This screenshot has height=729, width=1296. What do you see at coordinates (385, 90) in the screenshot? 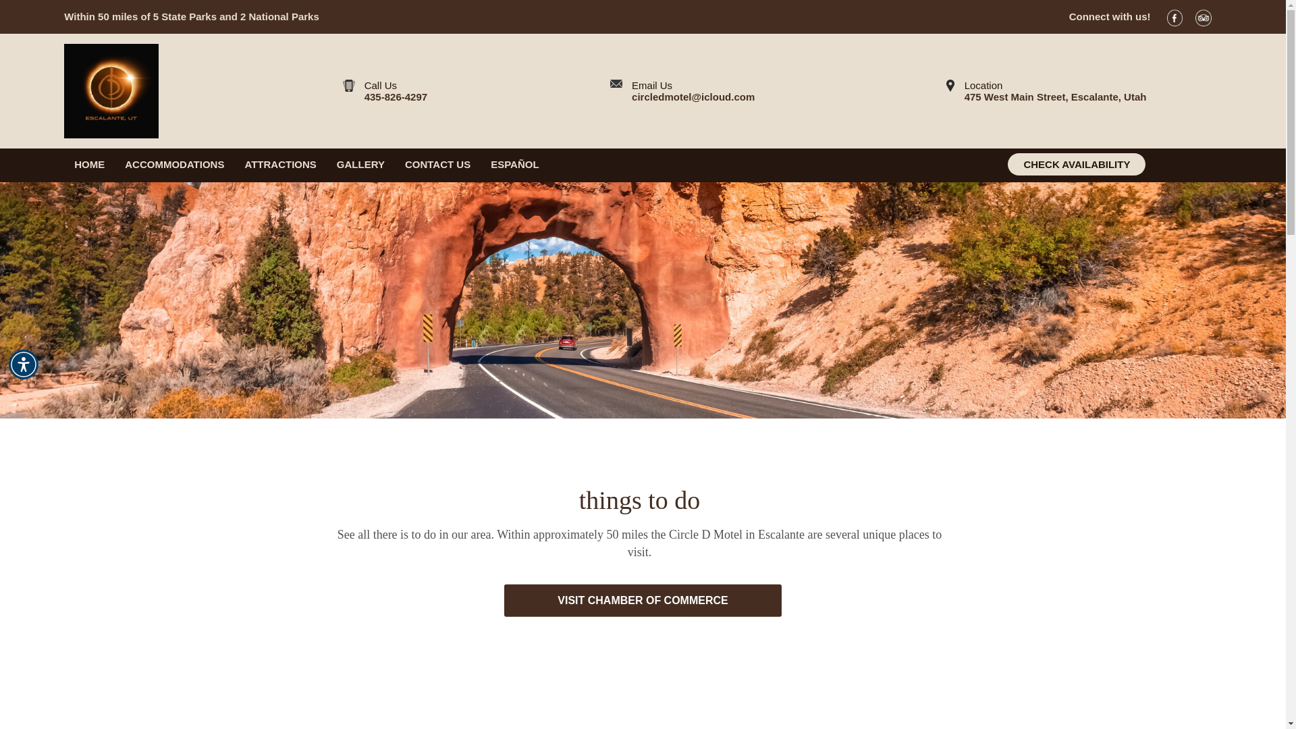
I see `HOME` at bounding box center [385, 90].